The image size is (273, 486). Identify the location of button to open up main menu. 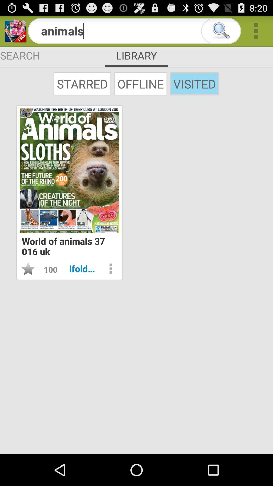
(256, 31).